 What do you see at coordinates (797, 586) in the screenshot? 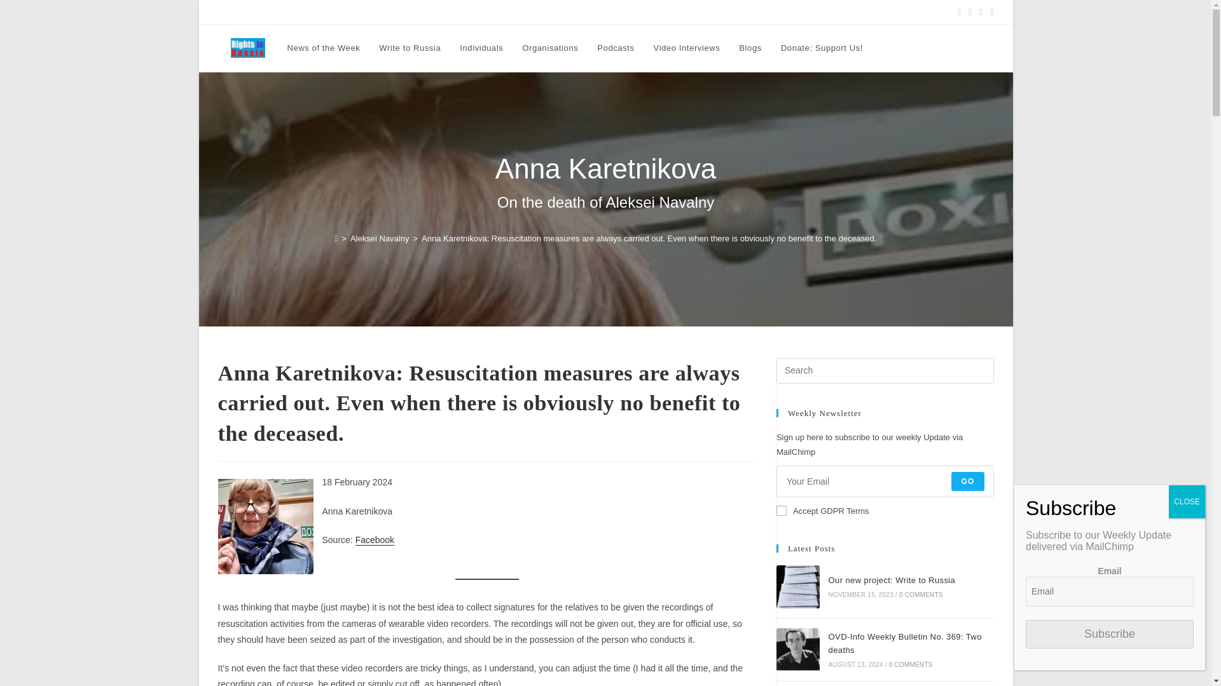
I see `Our new project: Write to Russia` at bounding box center [797, 586].